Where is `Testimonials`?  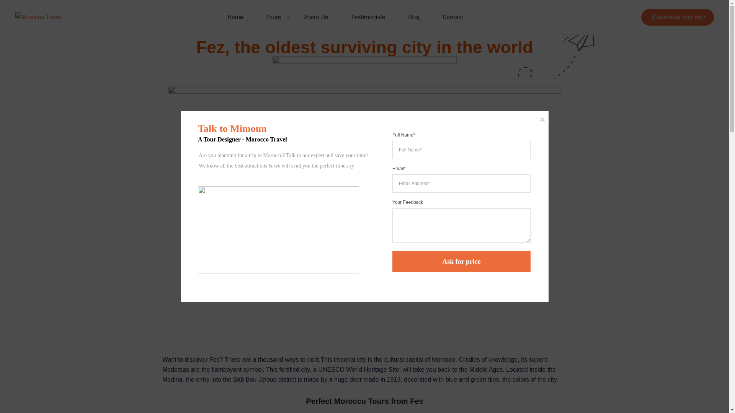
Testimonials is located at coordinates (368, 17).